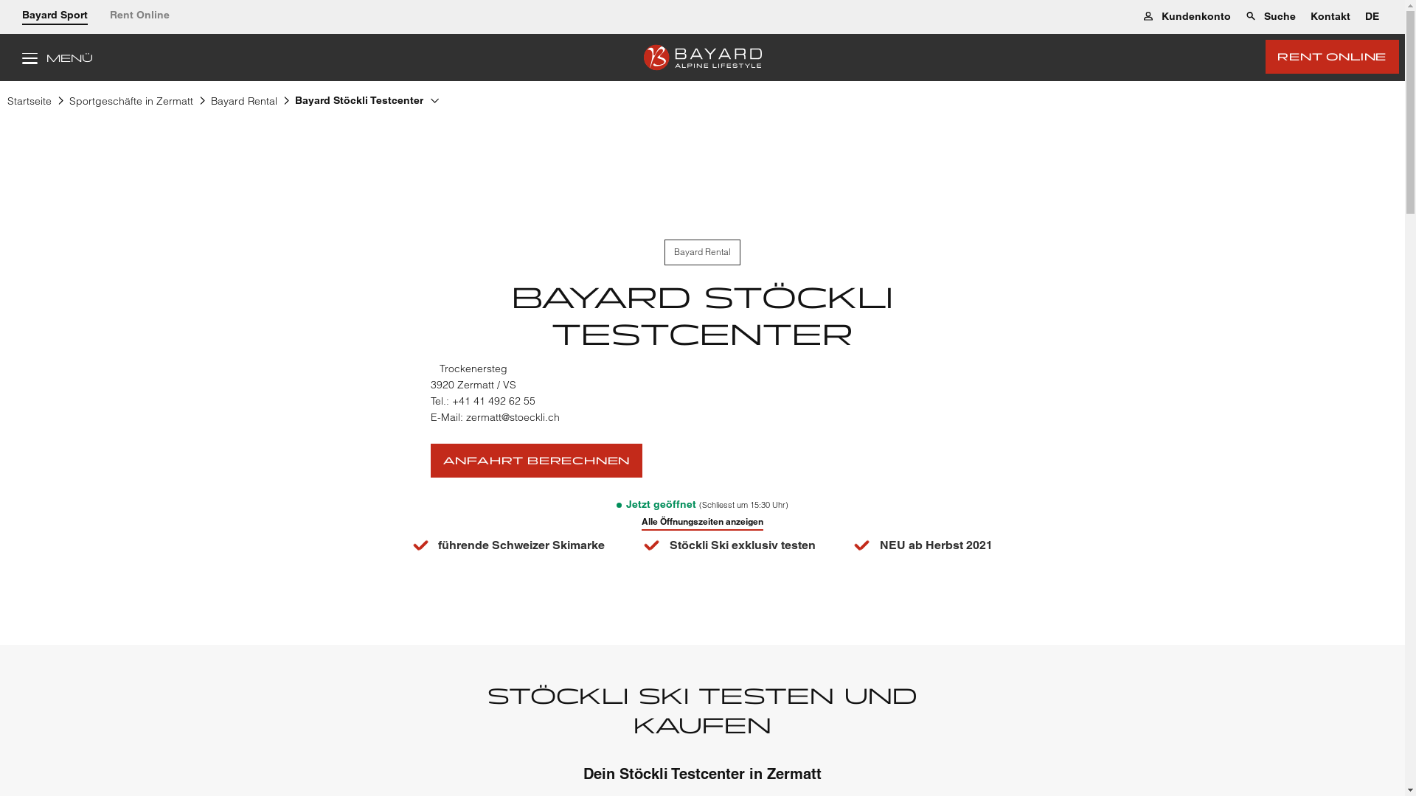 This screenshot has width=1416, height=796. I want to click on ANFAHRT BERECHNEN, so click(537, 461).